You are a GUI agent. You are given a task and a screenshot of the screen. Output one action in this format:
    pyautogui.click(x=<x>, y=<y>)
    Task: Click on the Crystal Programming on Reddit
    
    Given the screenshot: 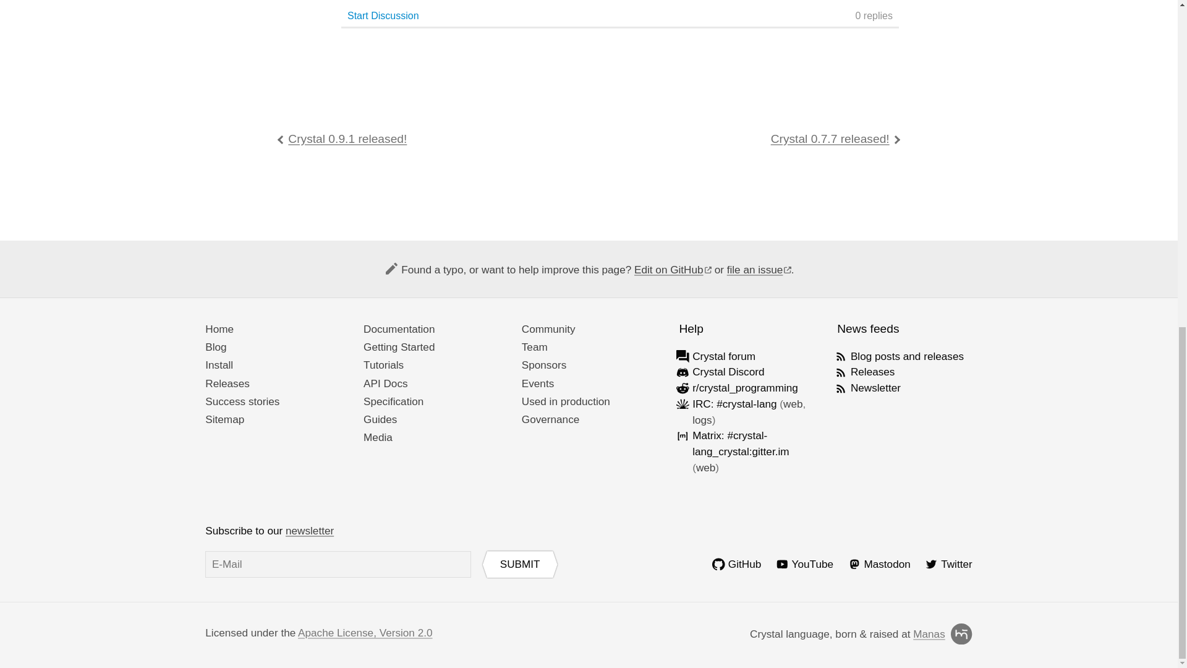 What is the action you would take?
    pyautogui.click(x=744, y=387)
    